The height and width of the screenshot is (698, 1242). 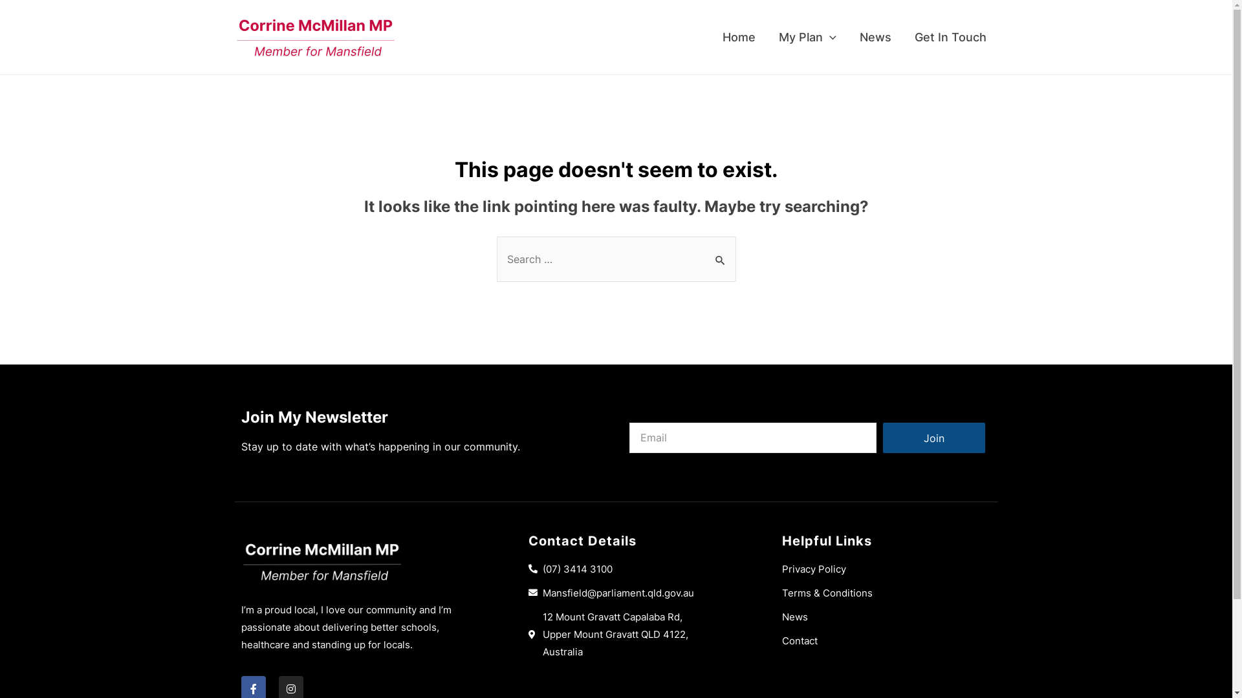 What do you see at coordinates (739, 37) in the screenshot?
I see `Home` at bounding box center [739, 37].